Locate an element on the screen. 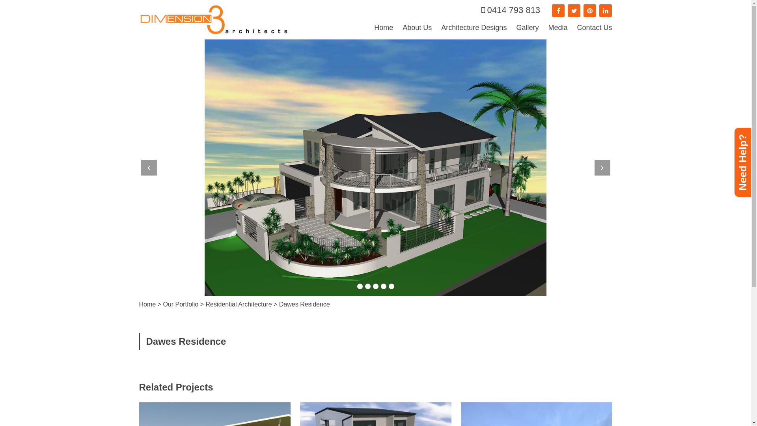 This screenshot has width=757, height=426. About Us is located at coordinates (417, 28).